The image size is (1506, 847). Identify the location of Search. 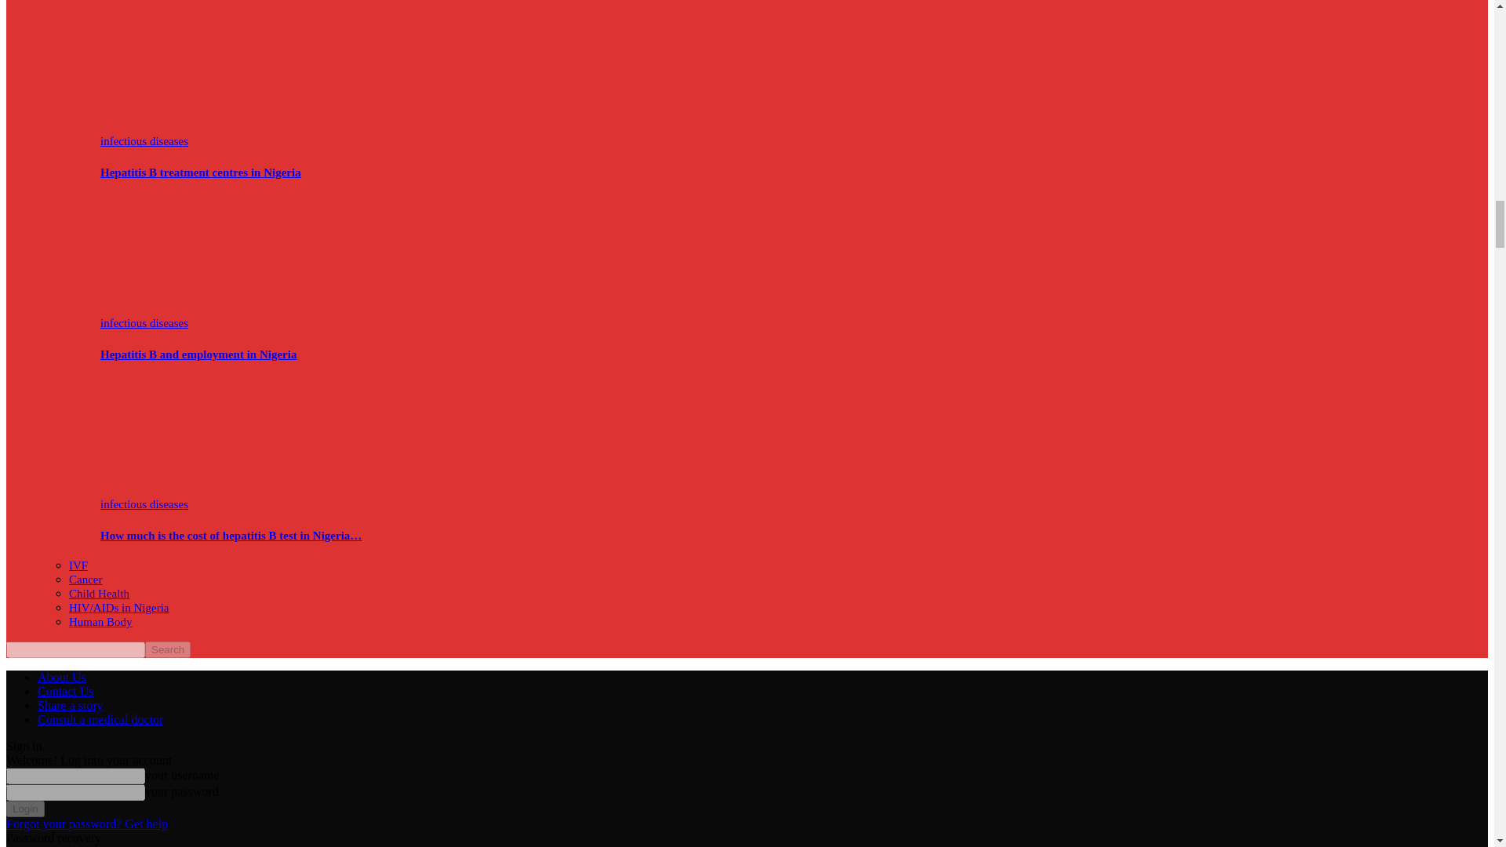
(168, 649).